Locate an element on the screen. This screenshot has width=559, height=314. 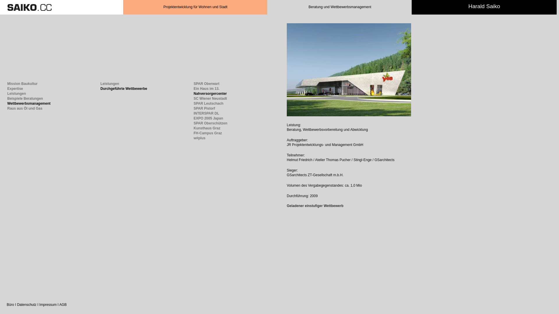
Leistungen is located at coordinates (27, 94).